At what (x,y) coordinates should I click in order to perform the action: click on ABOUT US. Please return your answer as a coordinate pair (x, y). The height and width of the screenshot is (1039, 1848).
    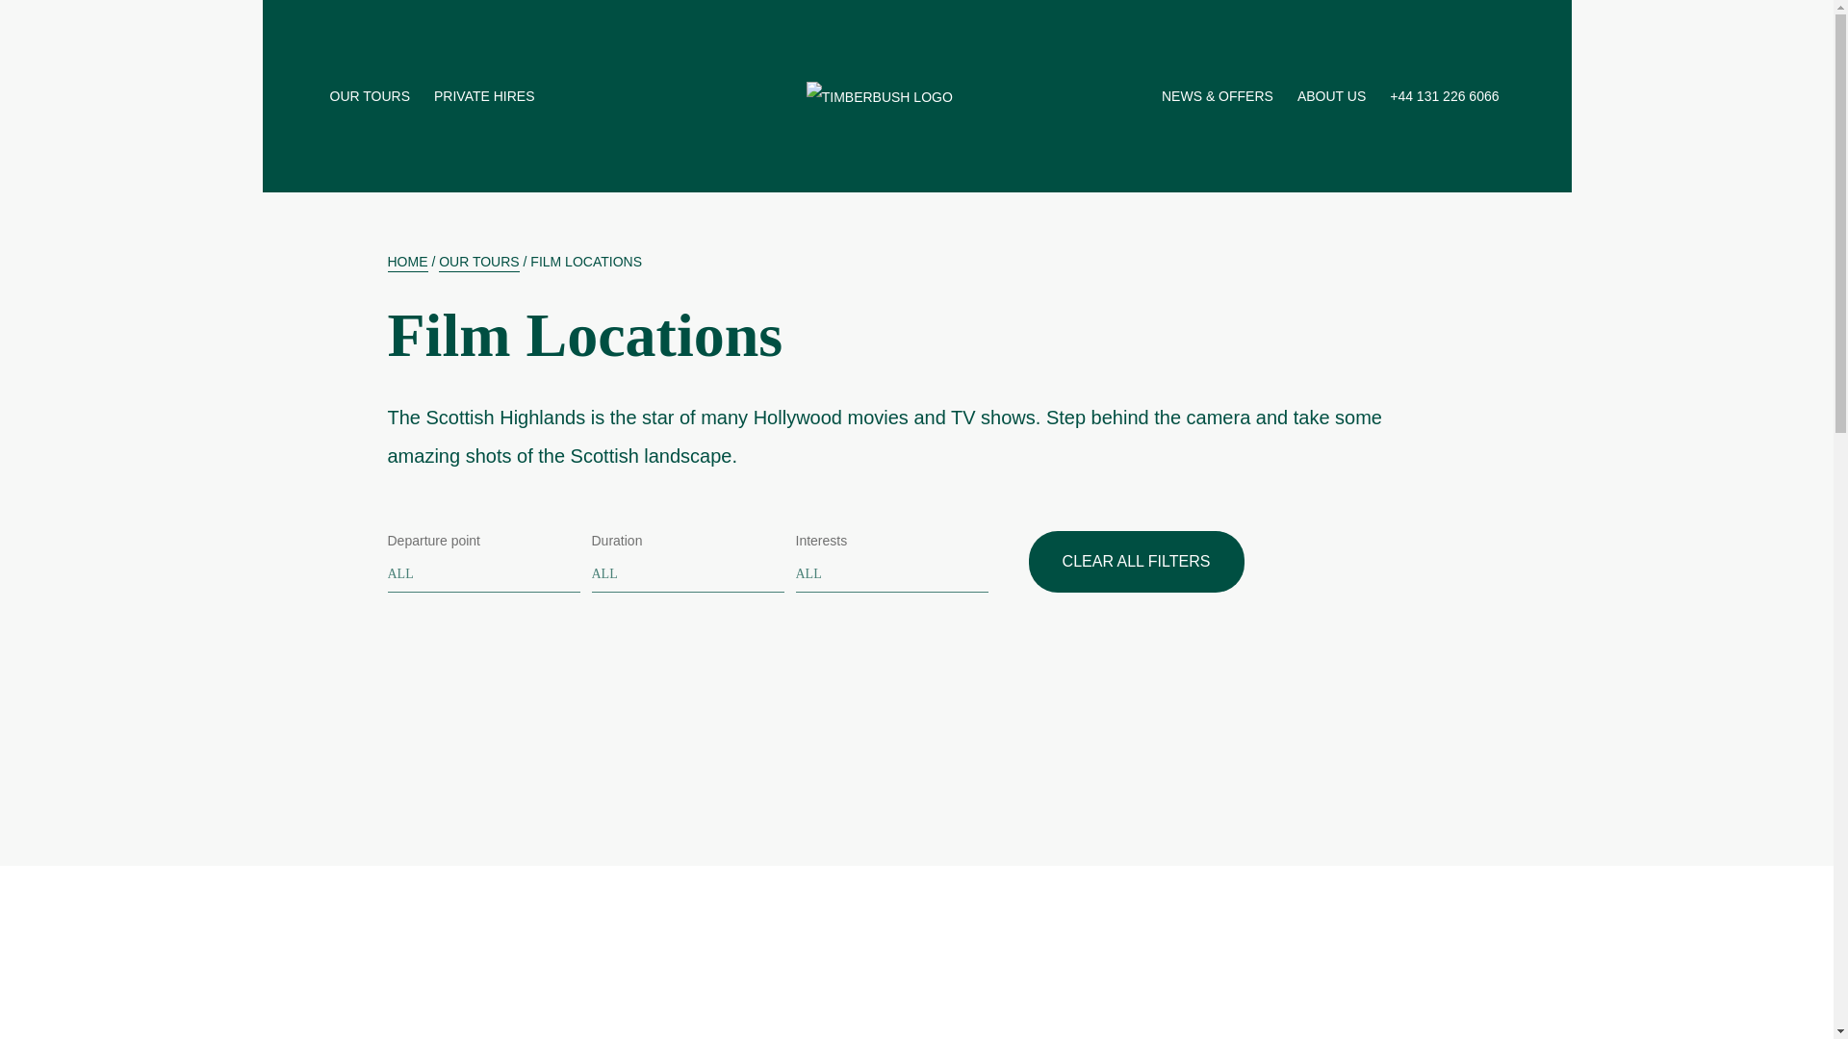
    Looking at the image, I should click on (1334, 96).